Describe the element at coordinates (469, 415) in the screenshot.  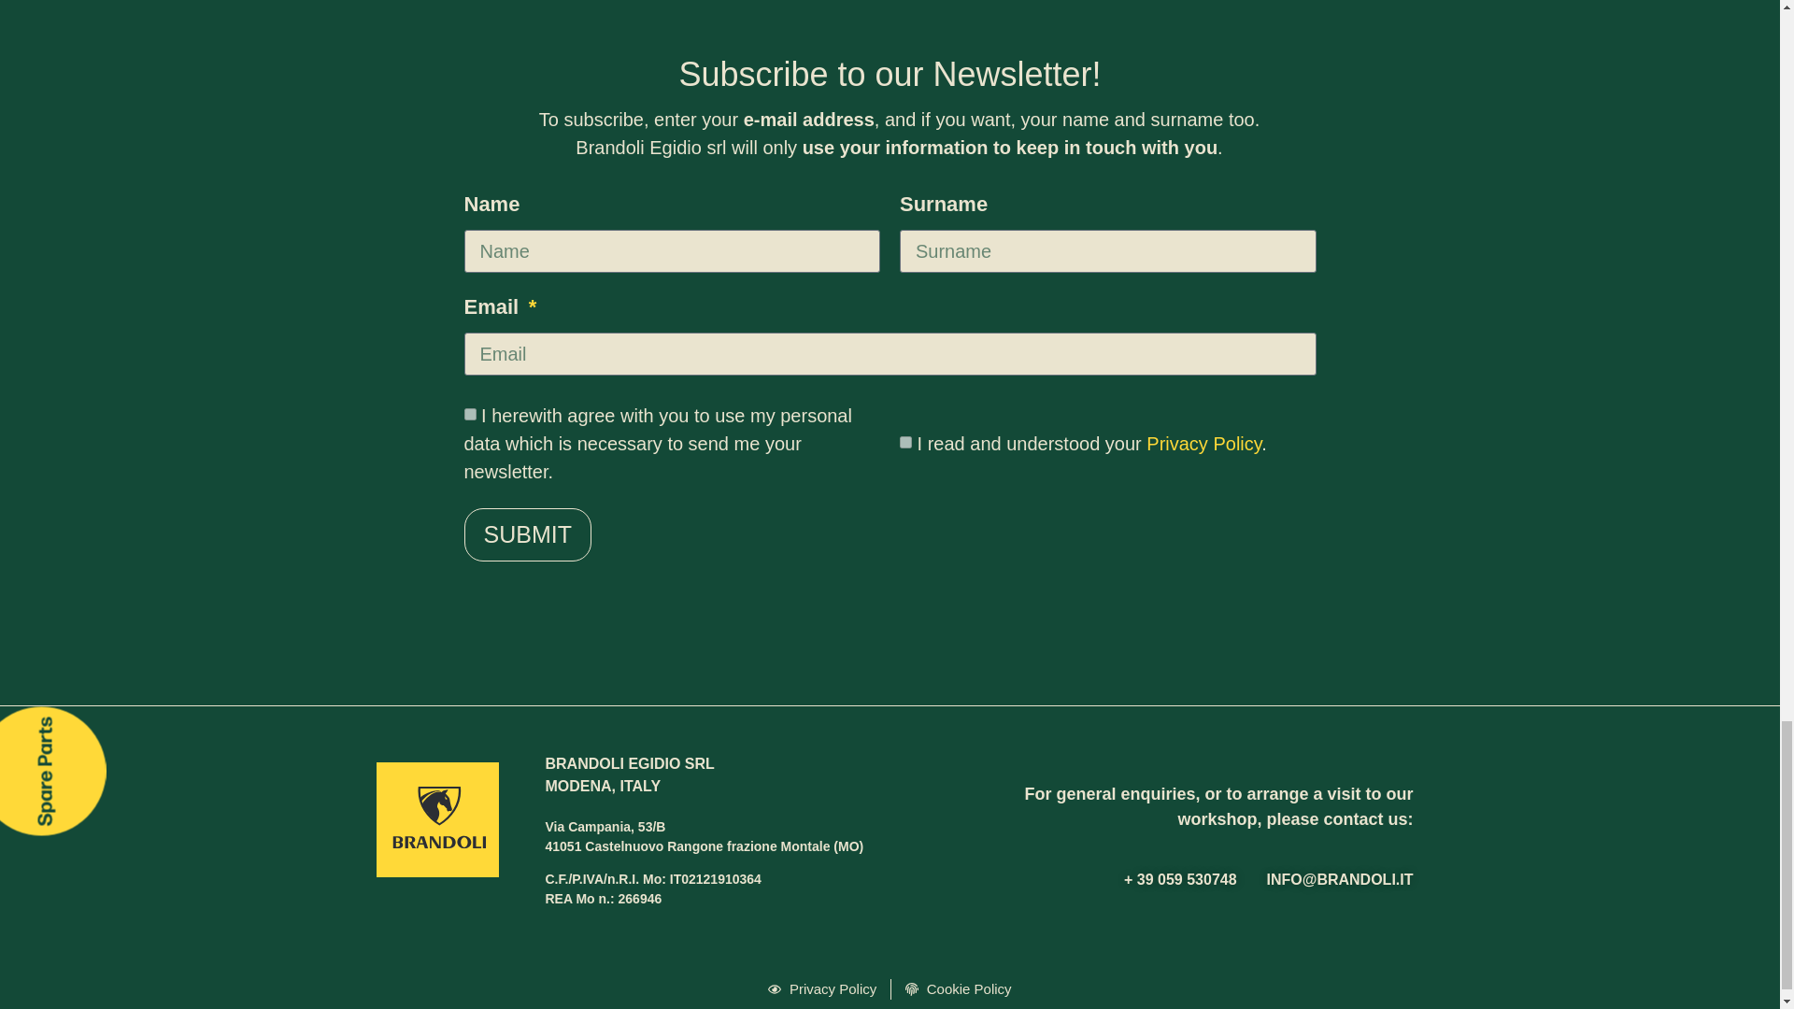
I see `on` at that location.